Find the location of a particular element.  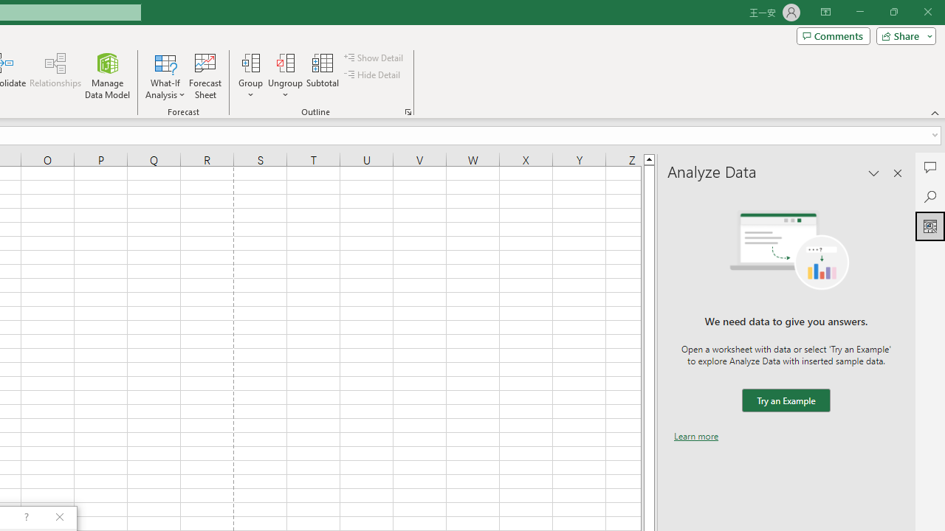

What-If Analysis is located at coordinates (165, 75).